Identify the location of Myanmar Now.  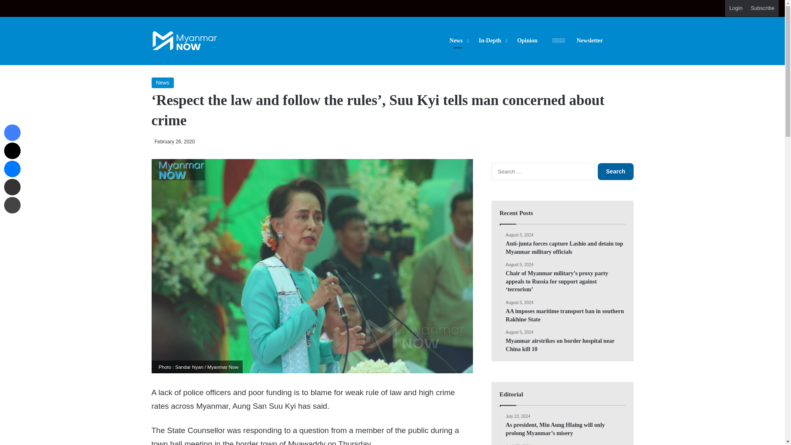
(185, 41).